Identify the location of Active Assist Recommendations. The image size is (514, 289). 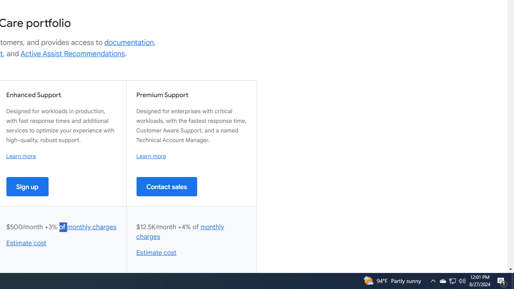
(73, 54).